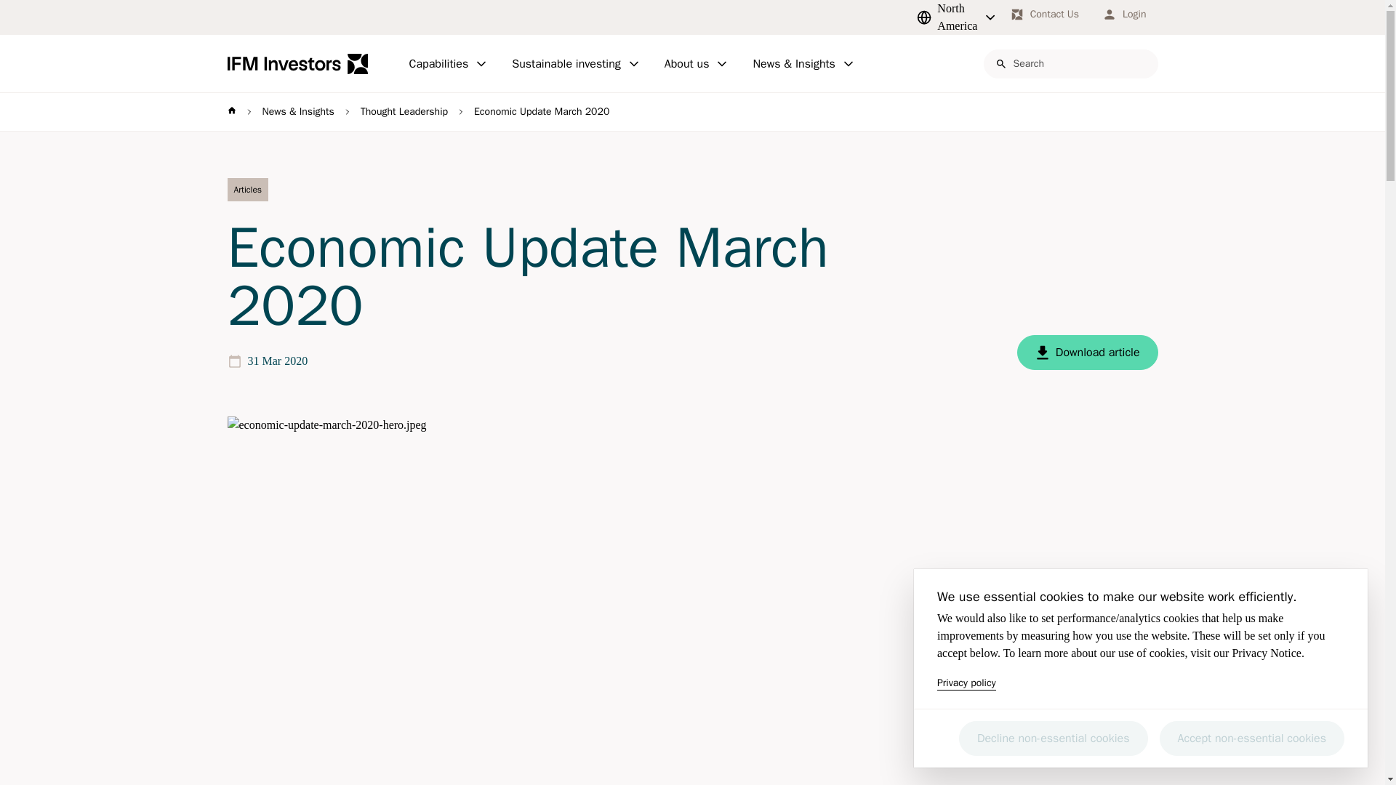 The image size is (1396, 785). I want to click on Login, so click(1123, 15).